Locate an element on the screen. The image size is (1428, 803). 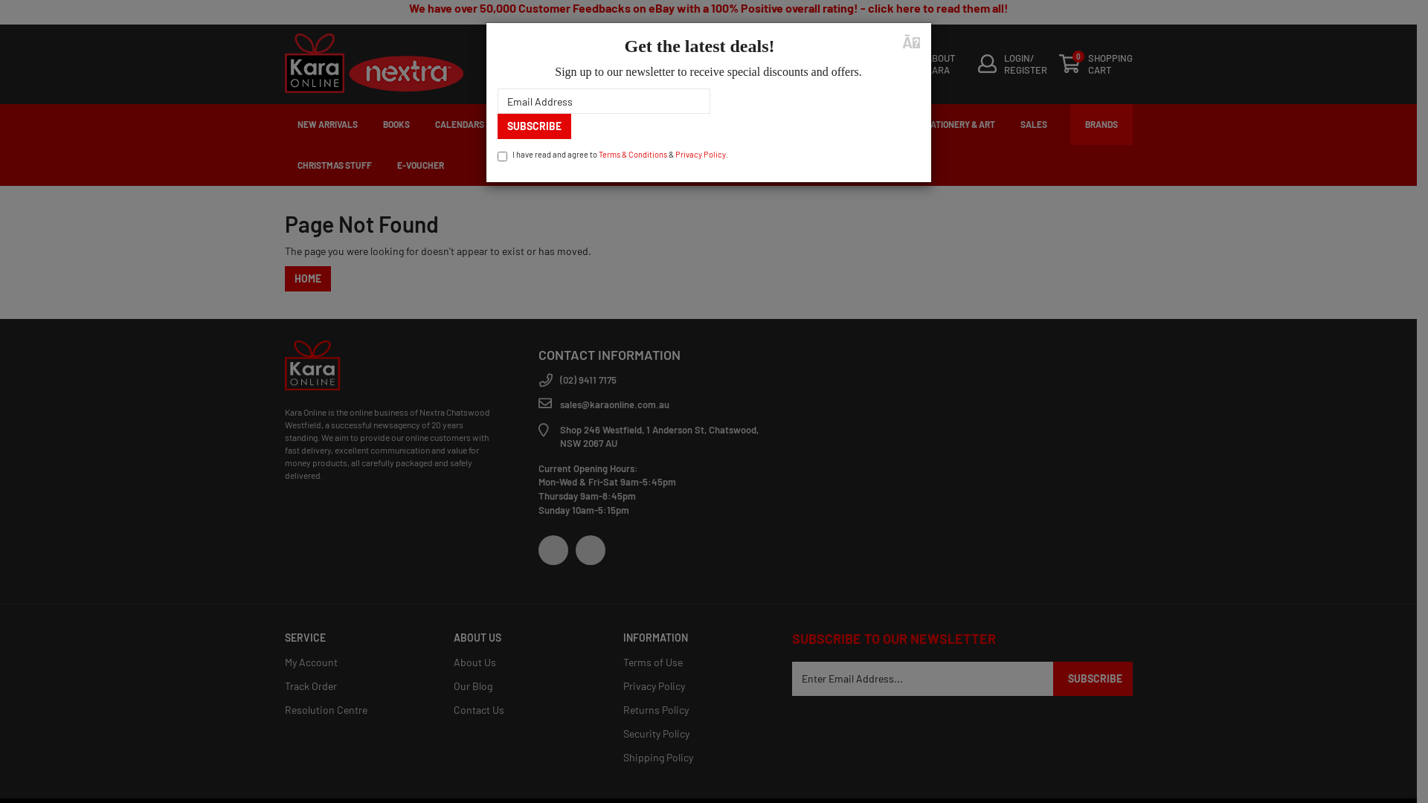
Search is located at coordinates (501, 65).